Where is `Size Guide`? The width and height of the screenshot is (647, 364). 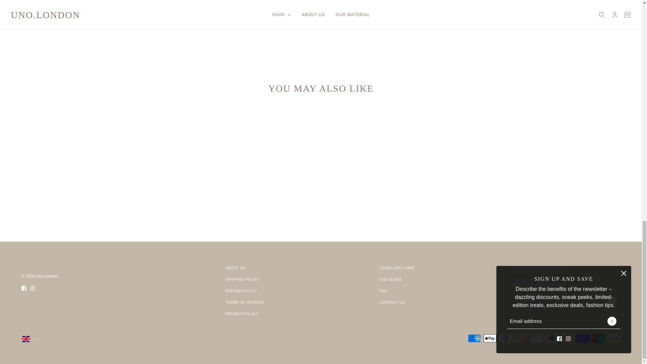
Size Guide is located at coordinates (391, 279).